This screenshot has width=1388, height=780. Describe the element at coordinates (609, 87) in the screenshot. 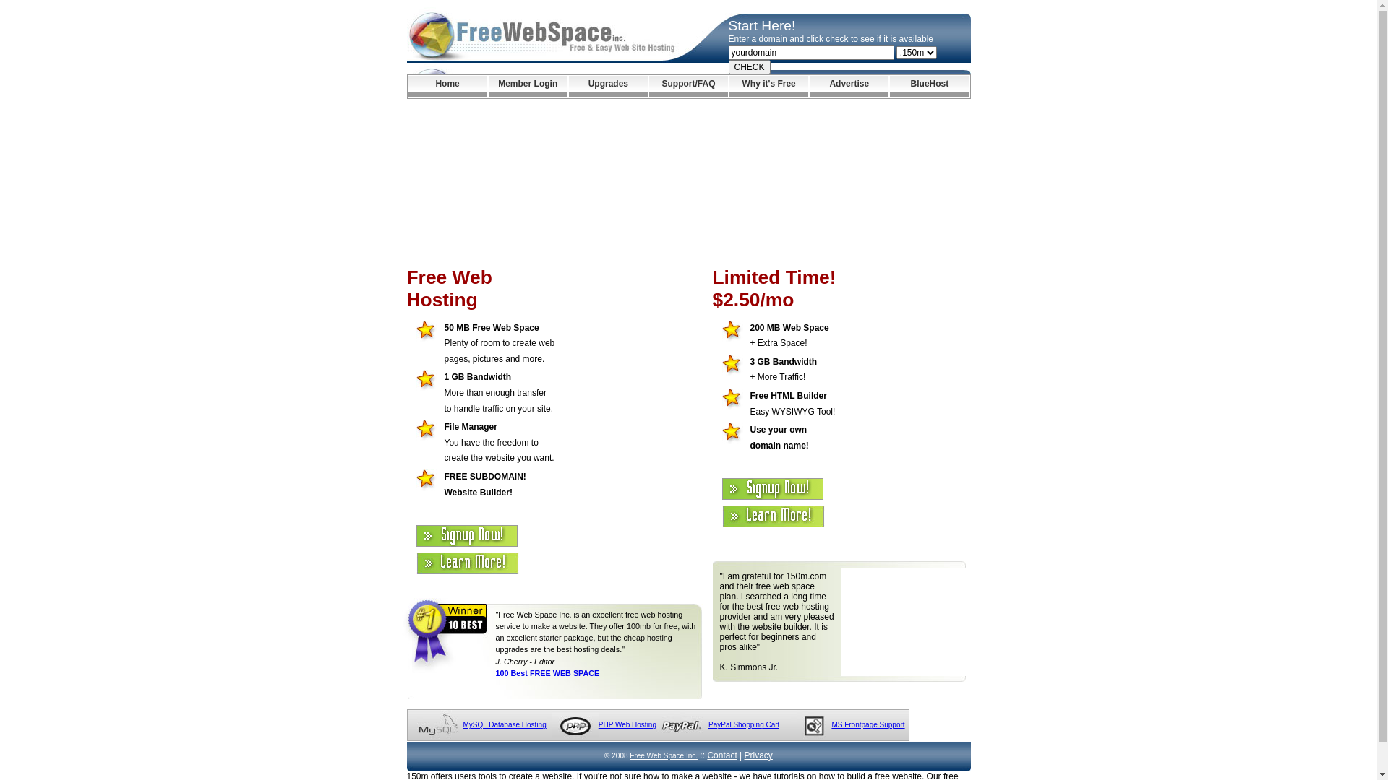

I see `Upgrades` at that location.